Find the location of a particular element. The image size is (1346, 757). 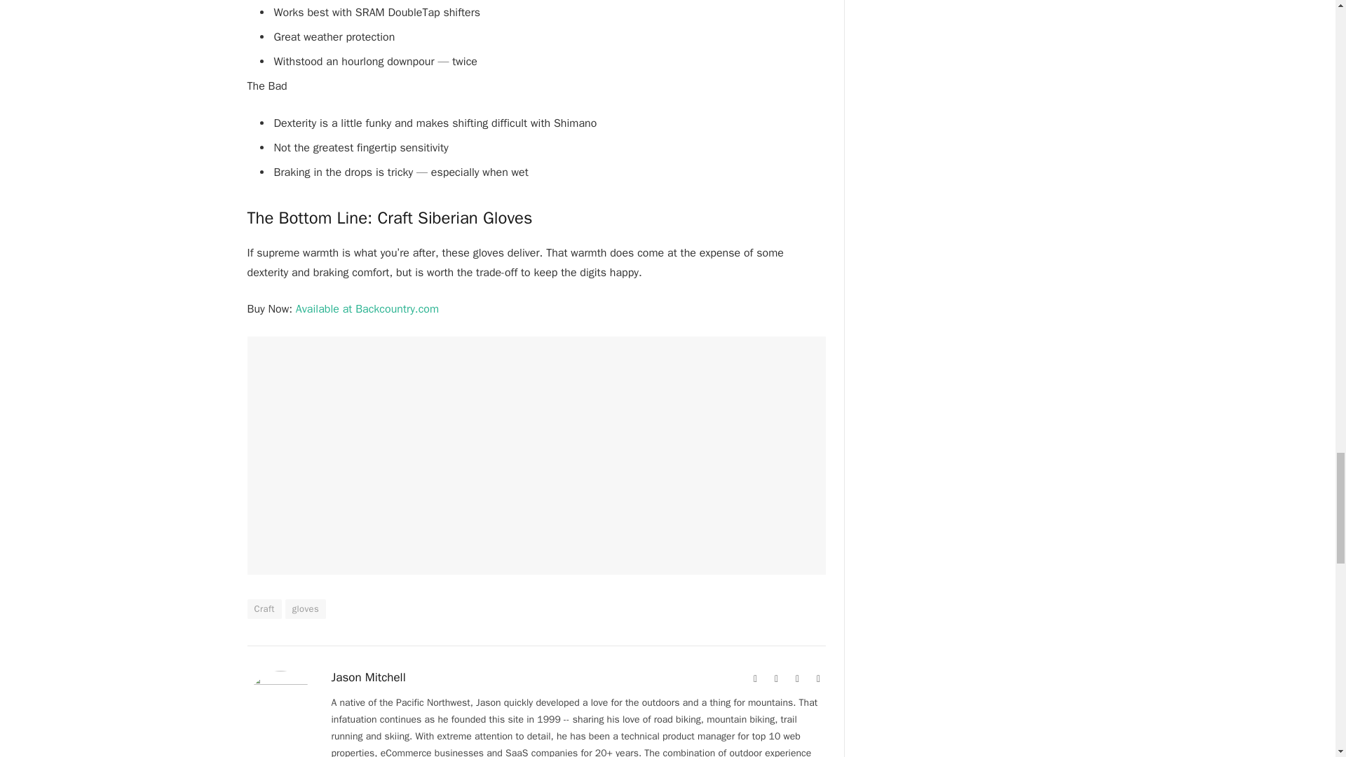

Instagram is located at coordinates (798, 678).